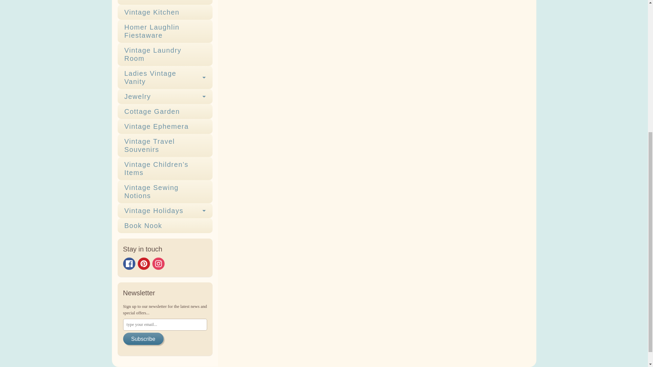 The height and width of the screenshot is (367, 653). What do you see at coordinates (165, 12) in the screenshot?
I see `Vintage Kitchen` at bounding box center [165, 12].